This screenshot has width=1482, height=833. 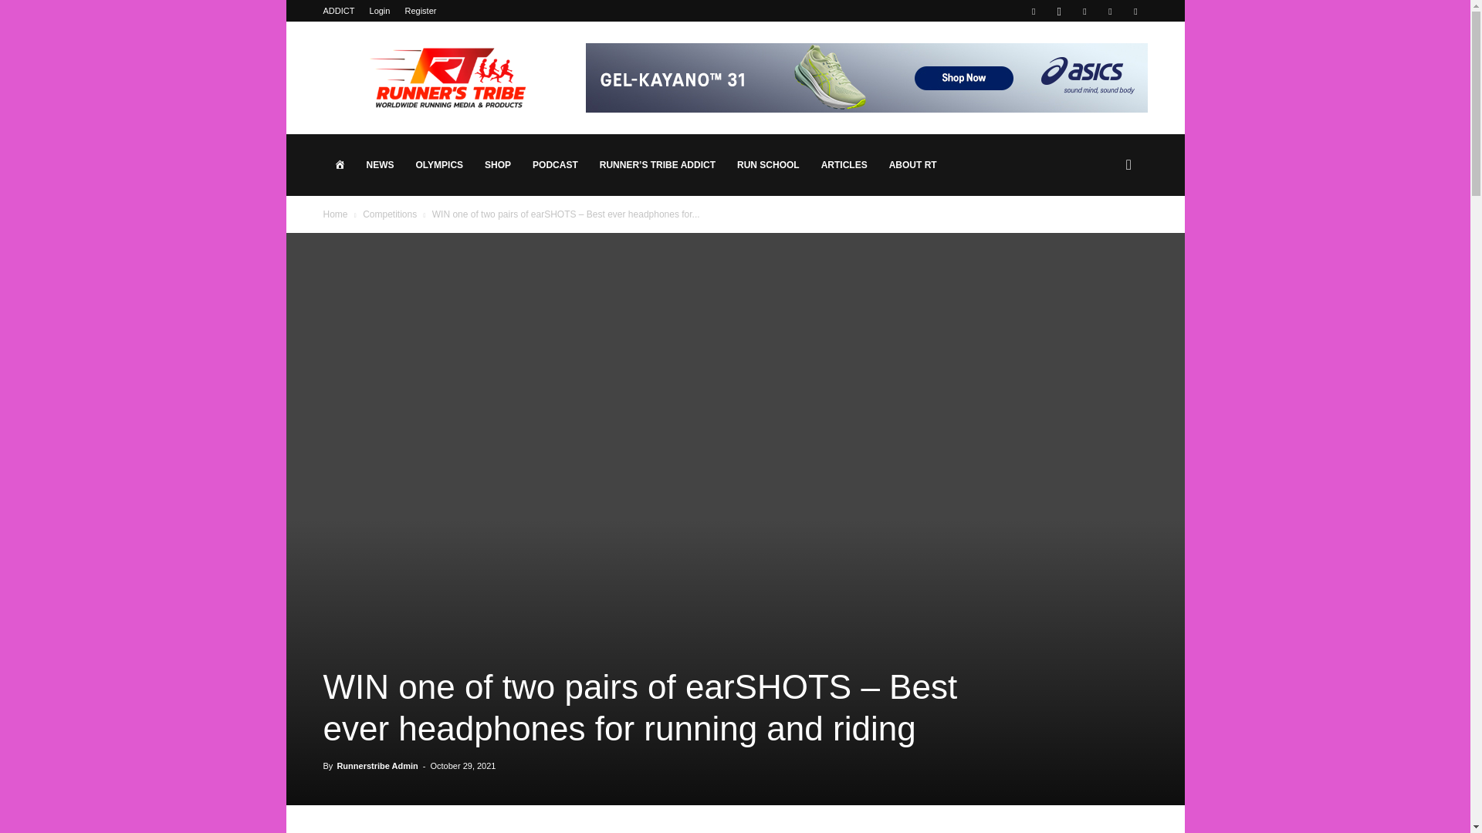 What do you see at coordinates (1135, 11) in the screenshot?
I see `Youtube` at bounding box center [1135, 11].